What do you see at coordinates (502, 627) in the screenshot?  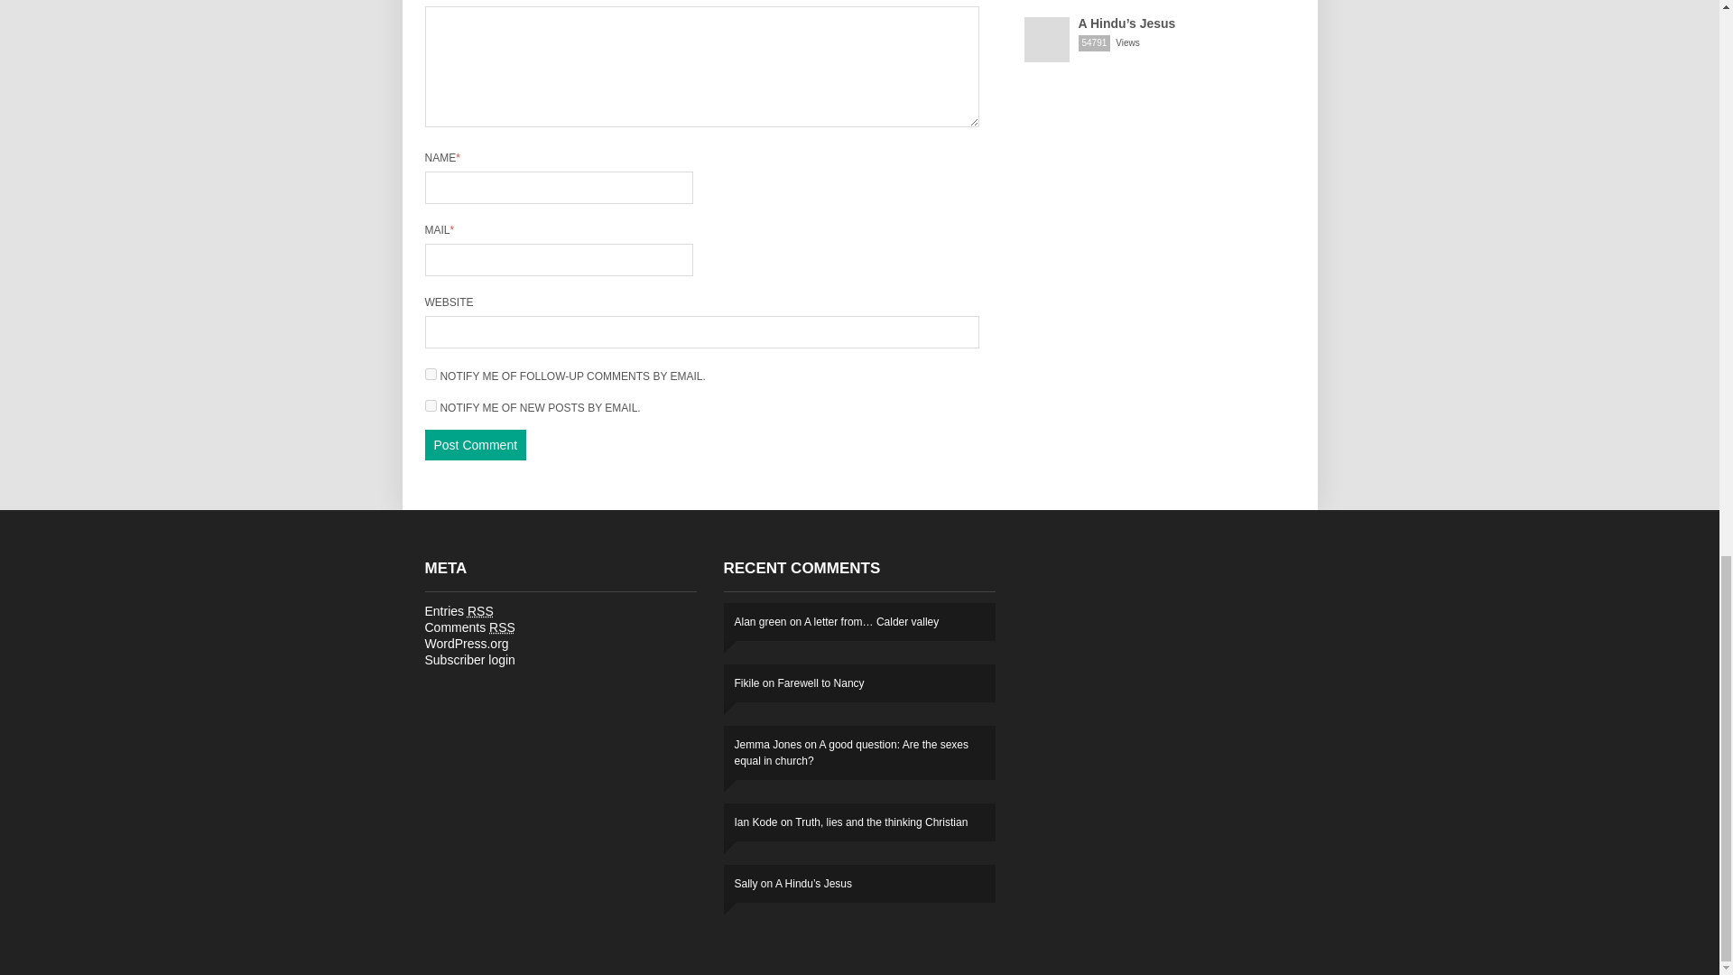 I see `Really Simple Syndication` at bounding box center [502, 627].